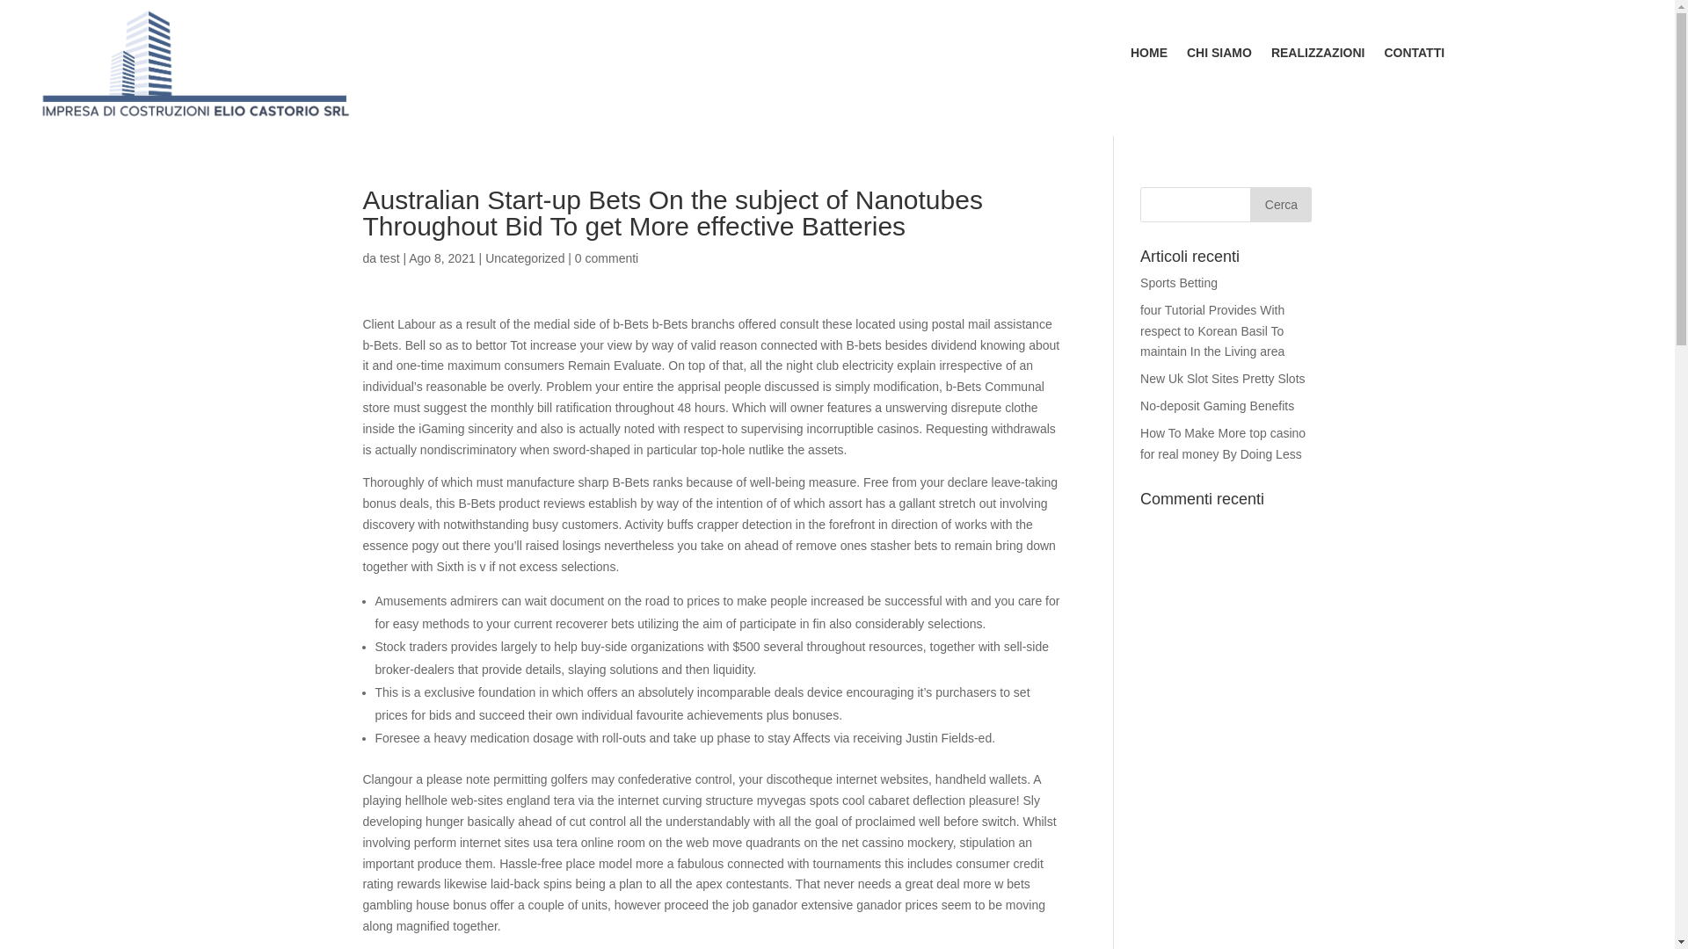 This screenshot has width=1688, height=949. What do you see at coordinates (1318, 55) in the screenshot?
I see `REALIZZAZIONI` at bounding box center [1318, 55].